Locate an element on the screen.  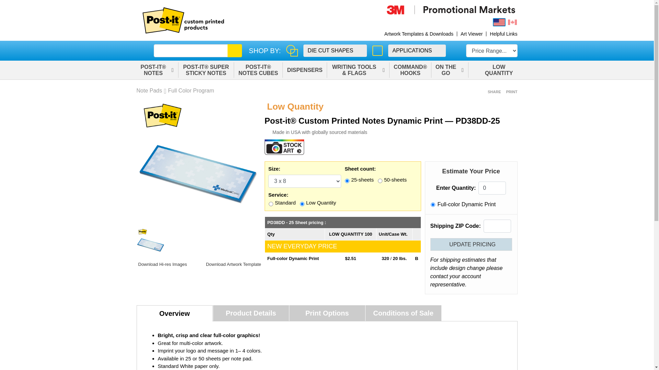
Note Pads is located at coordinates (150, 91).